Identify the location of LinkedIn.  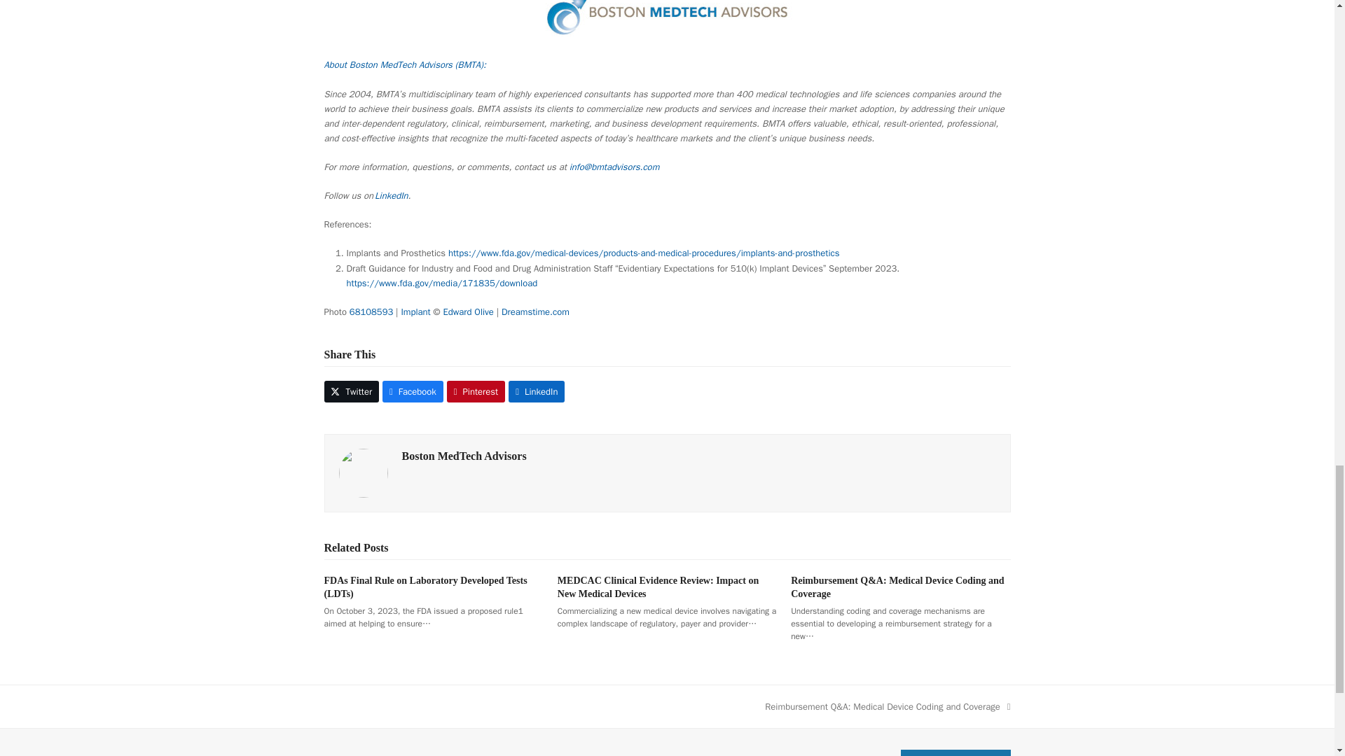
(537, 391).